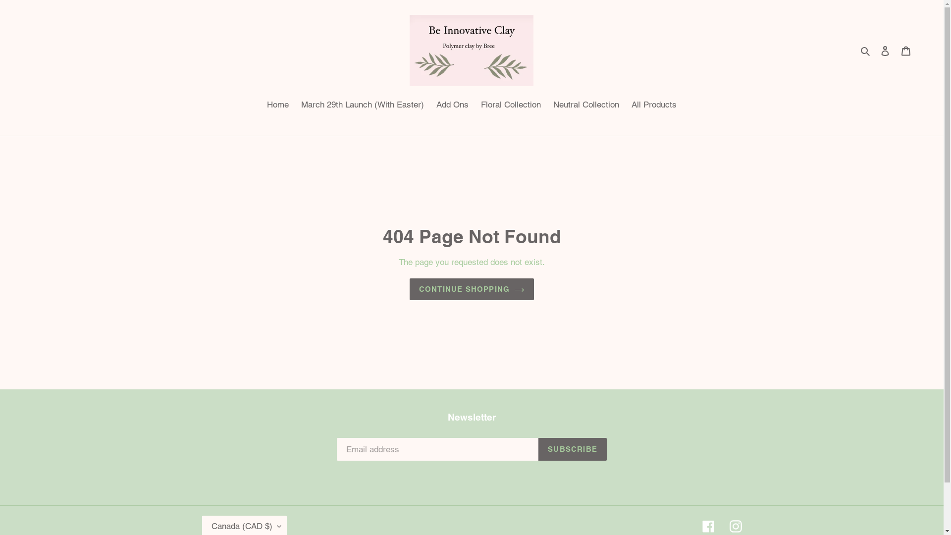 The width and height of the screenshot is (951, 535). I want to click on Log in, so click(885, 51).